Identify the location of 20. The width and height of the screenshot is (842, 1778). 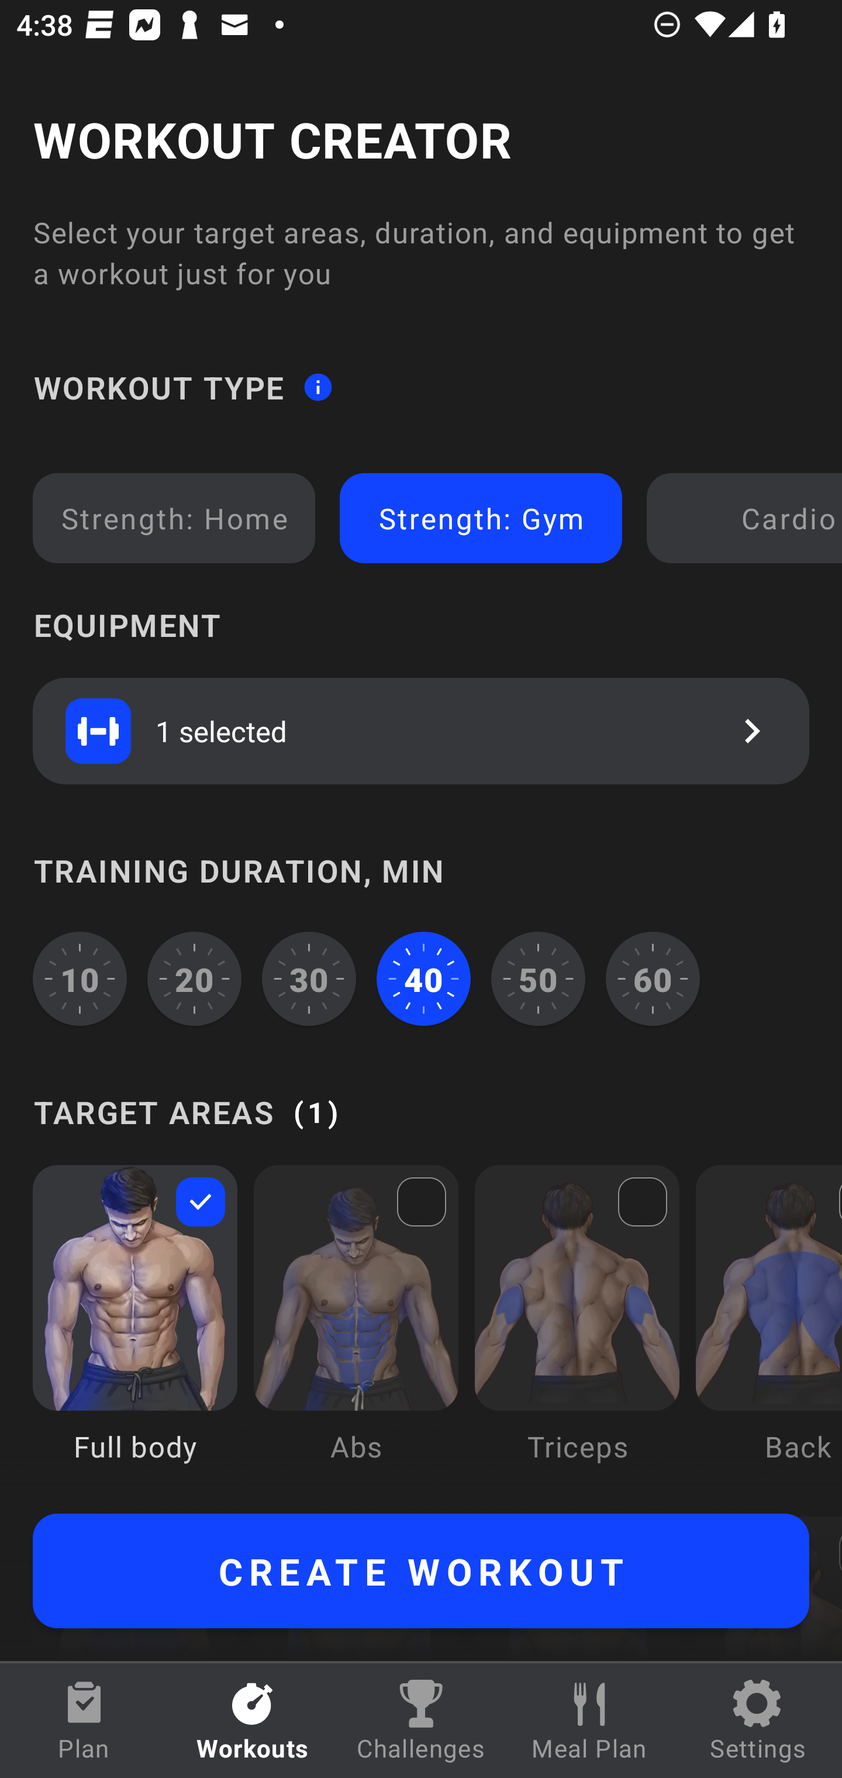
(195, 978).